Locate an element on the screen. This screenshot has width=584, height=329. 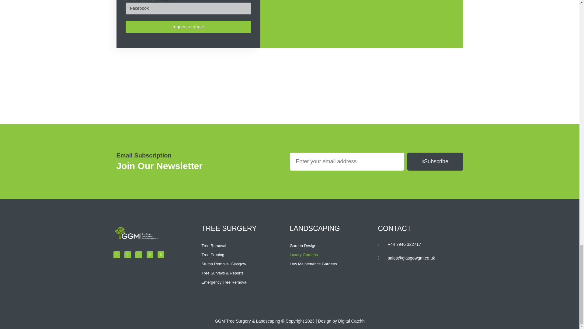
Emergency Tree Removal is located at coordinates (245, 282).